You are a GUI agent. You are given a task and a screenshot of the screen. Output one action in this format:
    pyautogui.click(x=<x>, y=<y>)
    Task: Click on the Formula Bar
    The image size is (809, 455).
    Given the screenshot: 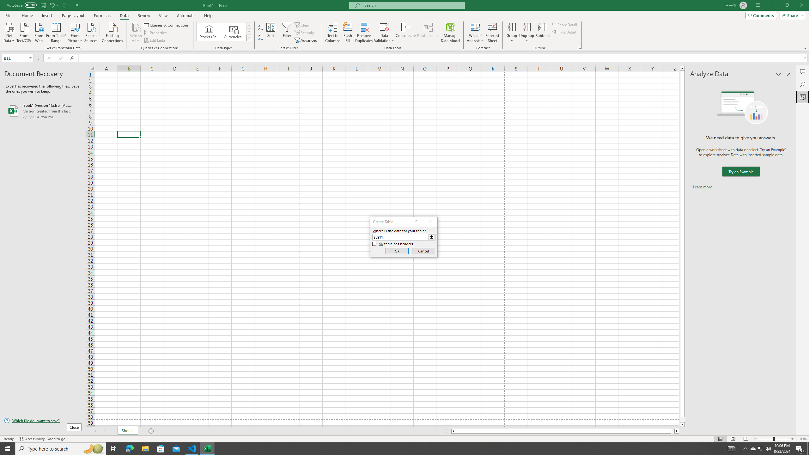 What is the action you would take?
    pyautogui.click(x=444, y=58)
    